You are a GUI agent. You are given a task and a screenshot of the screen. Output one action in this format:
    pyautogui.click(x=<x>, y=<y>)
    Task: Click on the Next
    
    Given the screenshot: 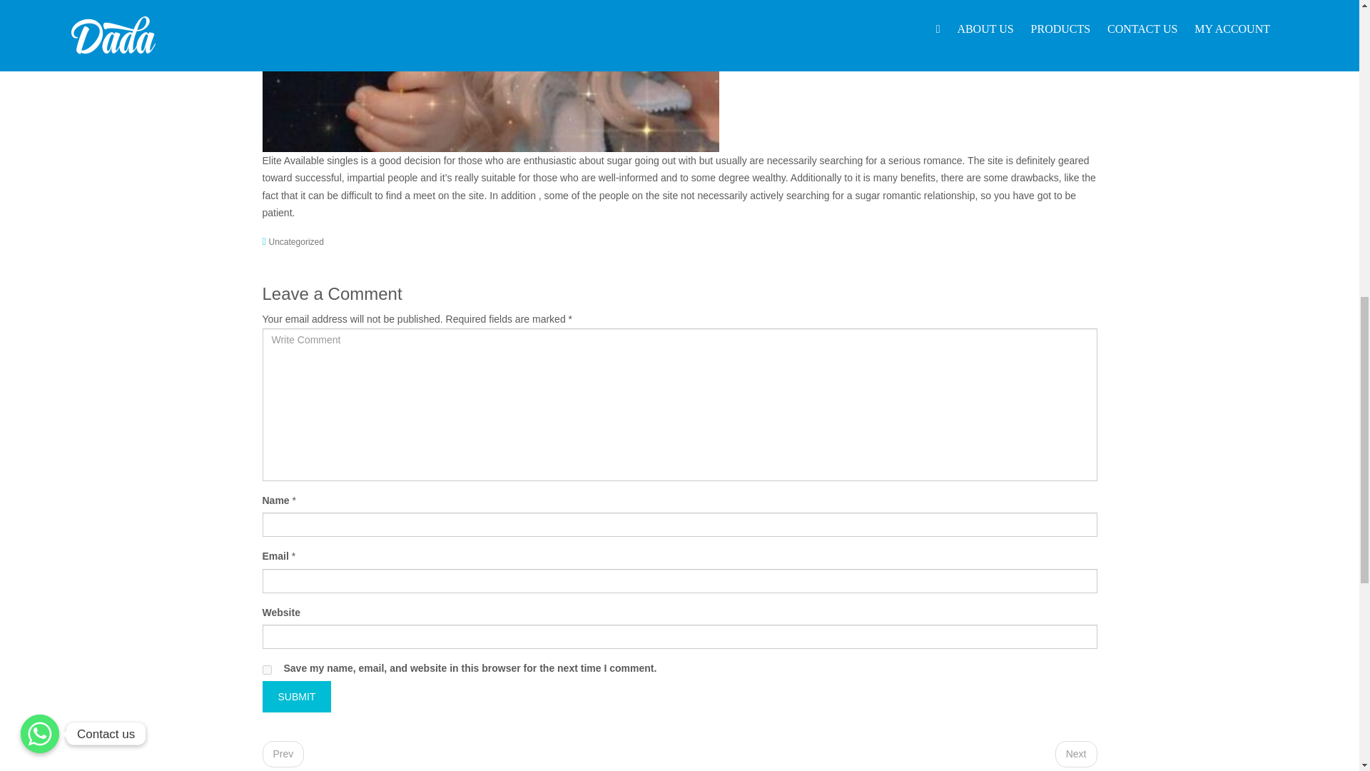 What is the action you would take?
    pyautogui.click(x=1076, y=754)
    